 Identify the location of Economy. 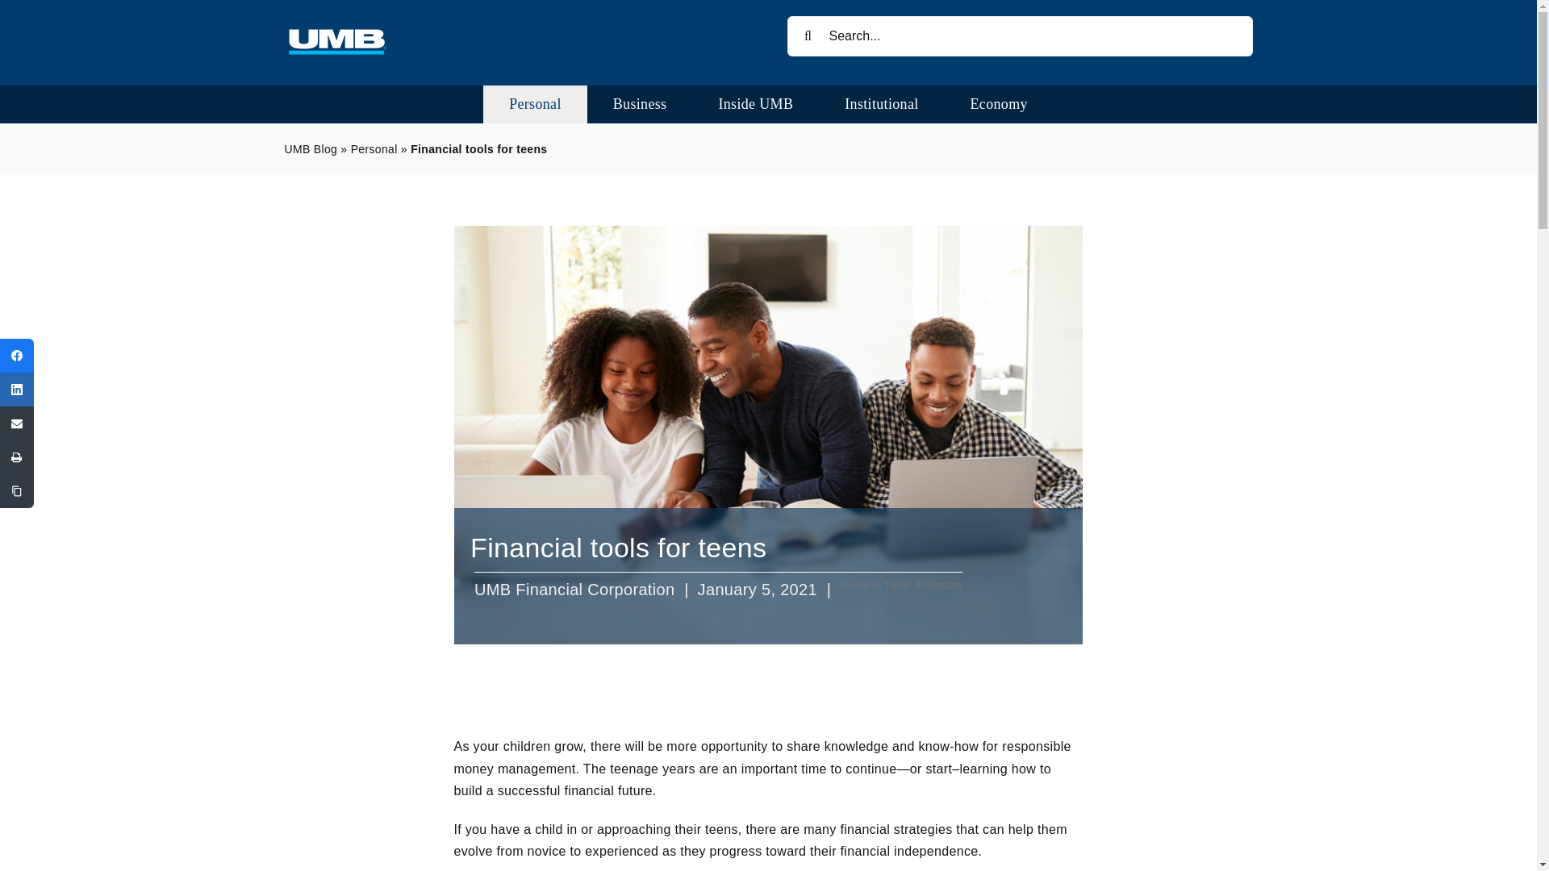
(999, 104).